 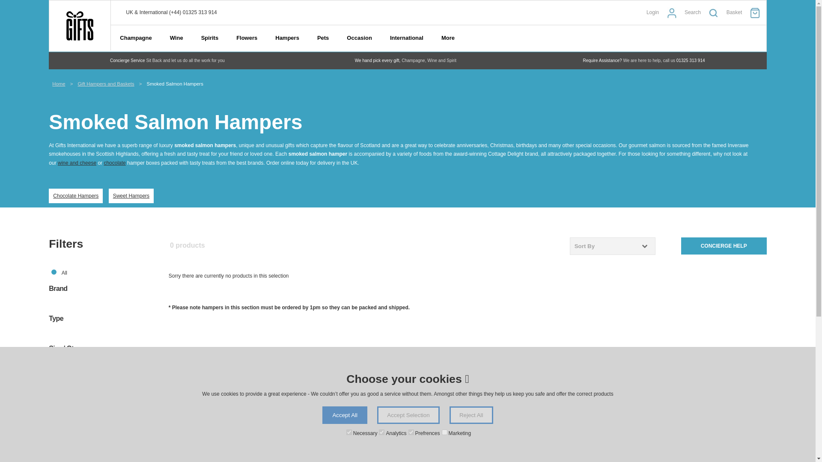 I want to click on Prefrences, so click(x=411, y=432).